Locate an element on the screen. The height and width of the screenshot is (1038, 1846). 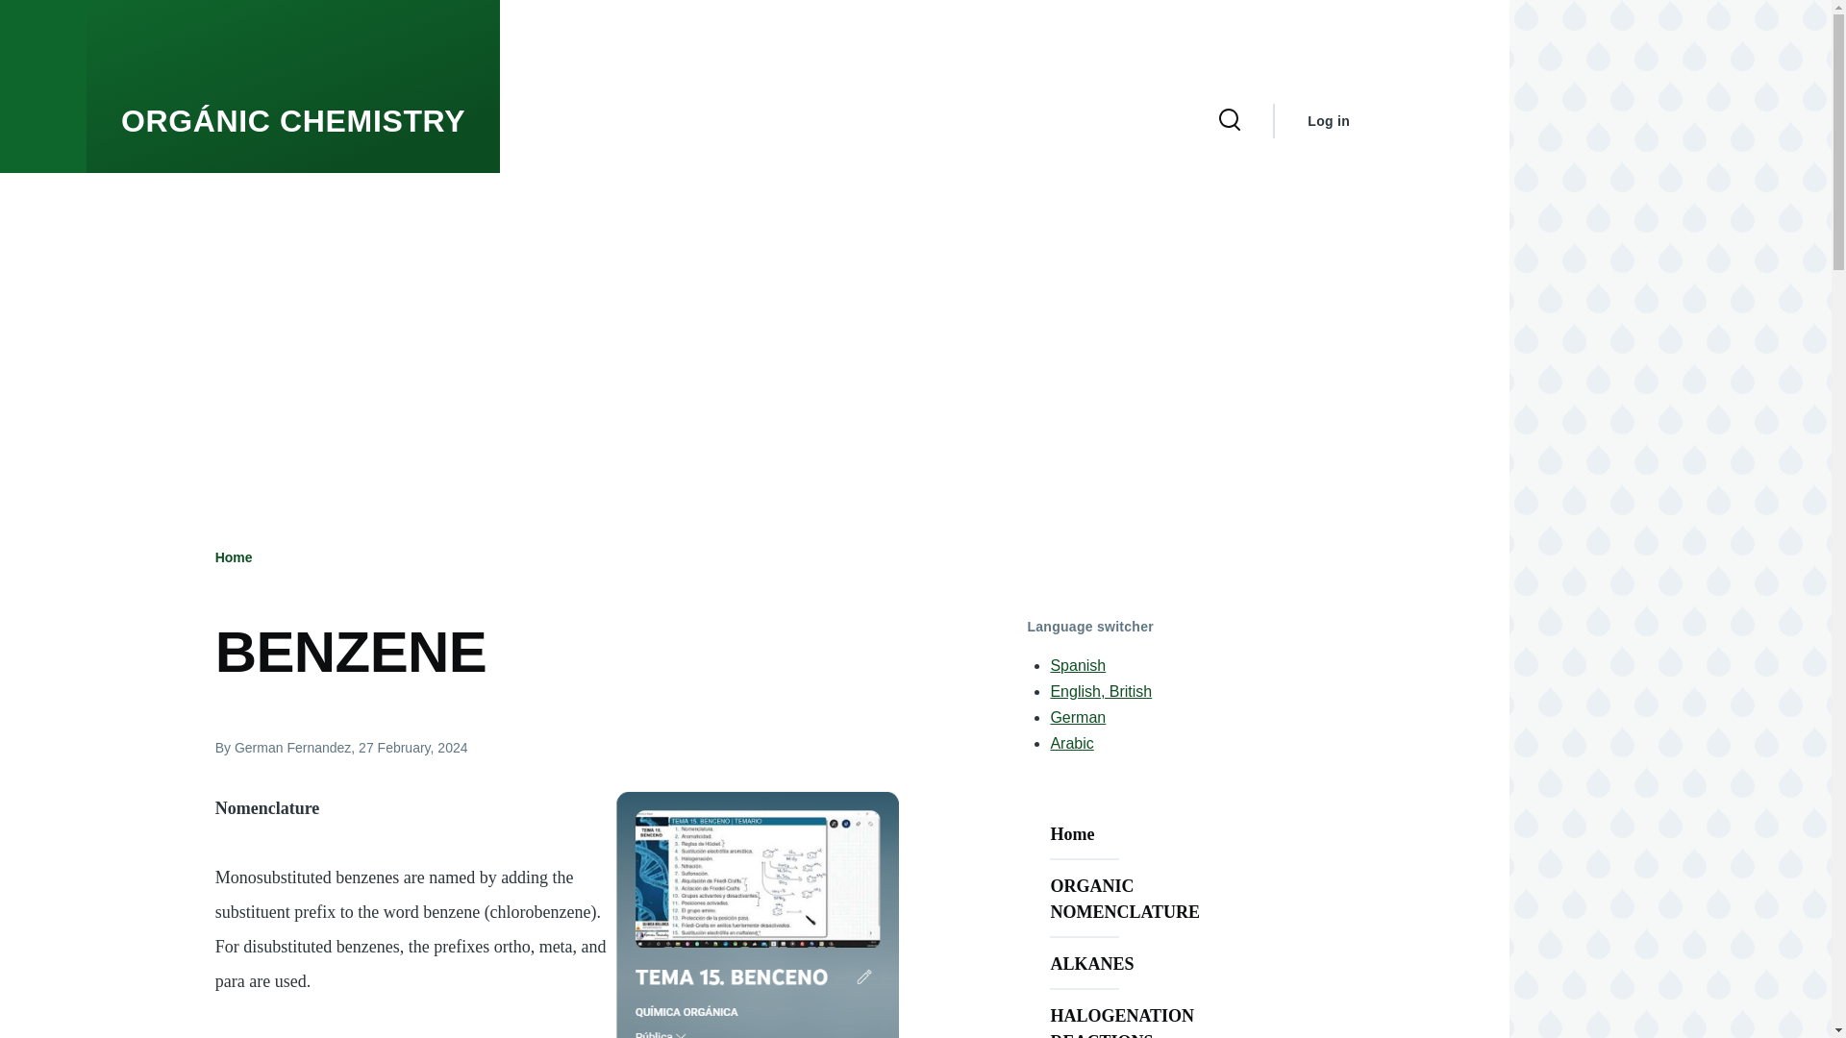
Log in is located at coordinates (1328, 121).